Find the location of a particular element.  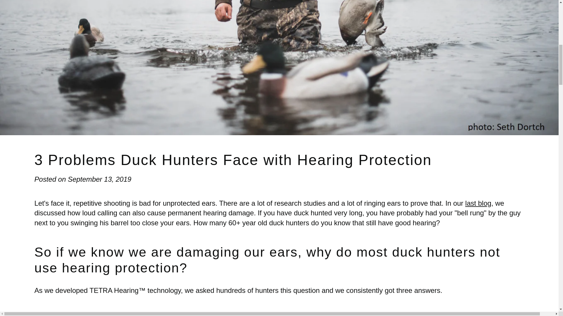

Loud Duck Calling Can Damage Your Hearing is located at coordinates (479, 203).